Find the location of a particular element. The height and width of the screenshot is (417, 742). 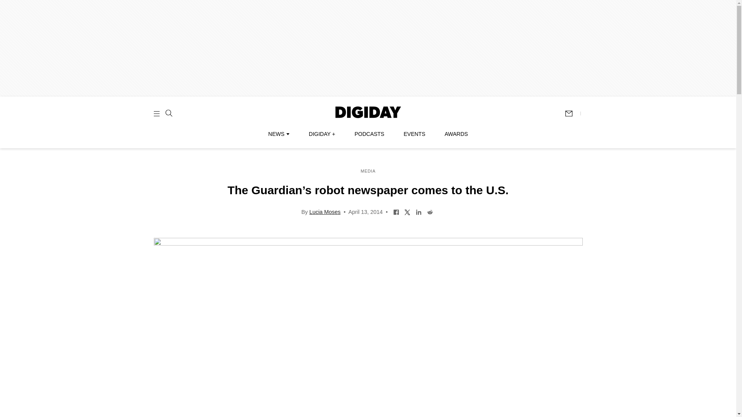

EVENTS is located at coordinates (414, 134).